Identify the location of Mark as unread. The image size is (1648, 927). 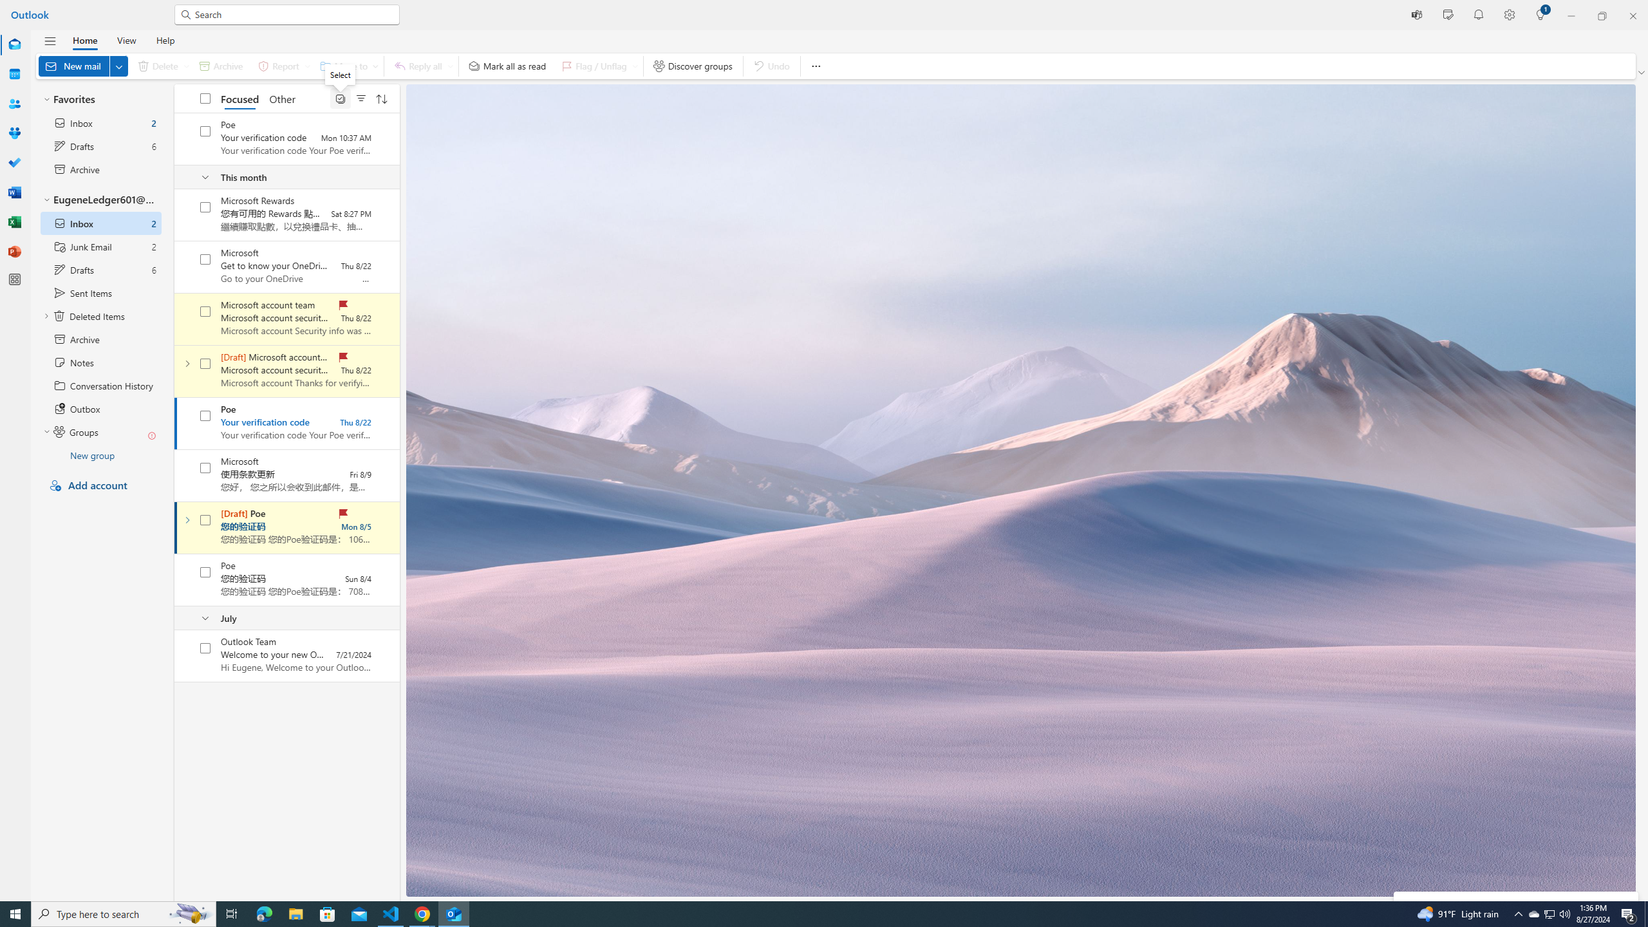
(175, 655).